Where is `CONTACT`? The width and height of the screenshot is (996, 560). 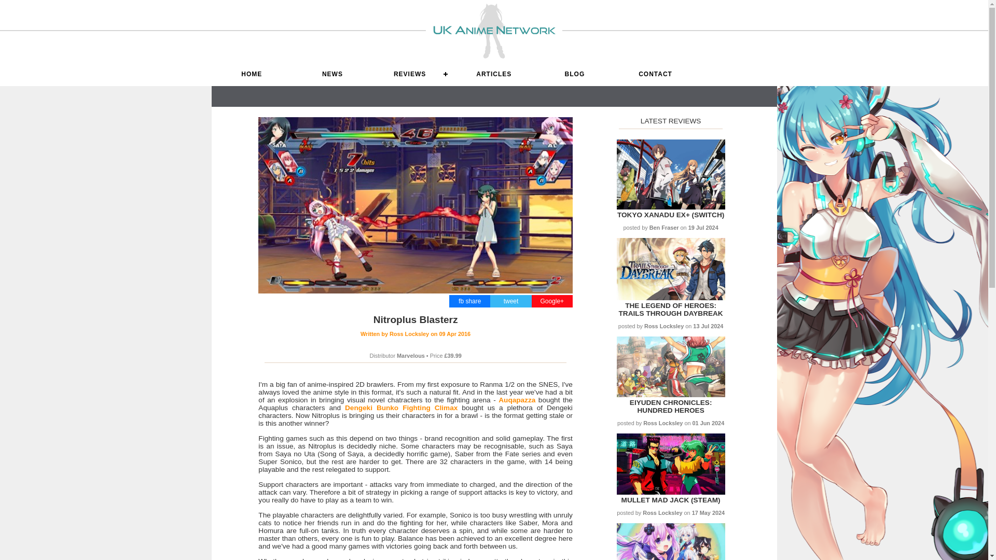 CONTACT is located at coordinates (656, 74).